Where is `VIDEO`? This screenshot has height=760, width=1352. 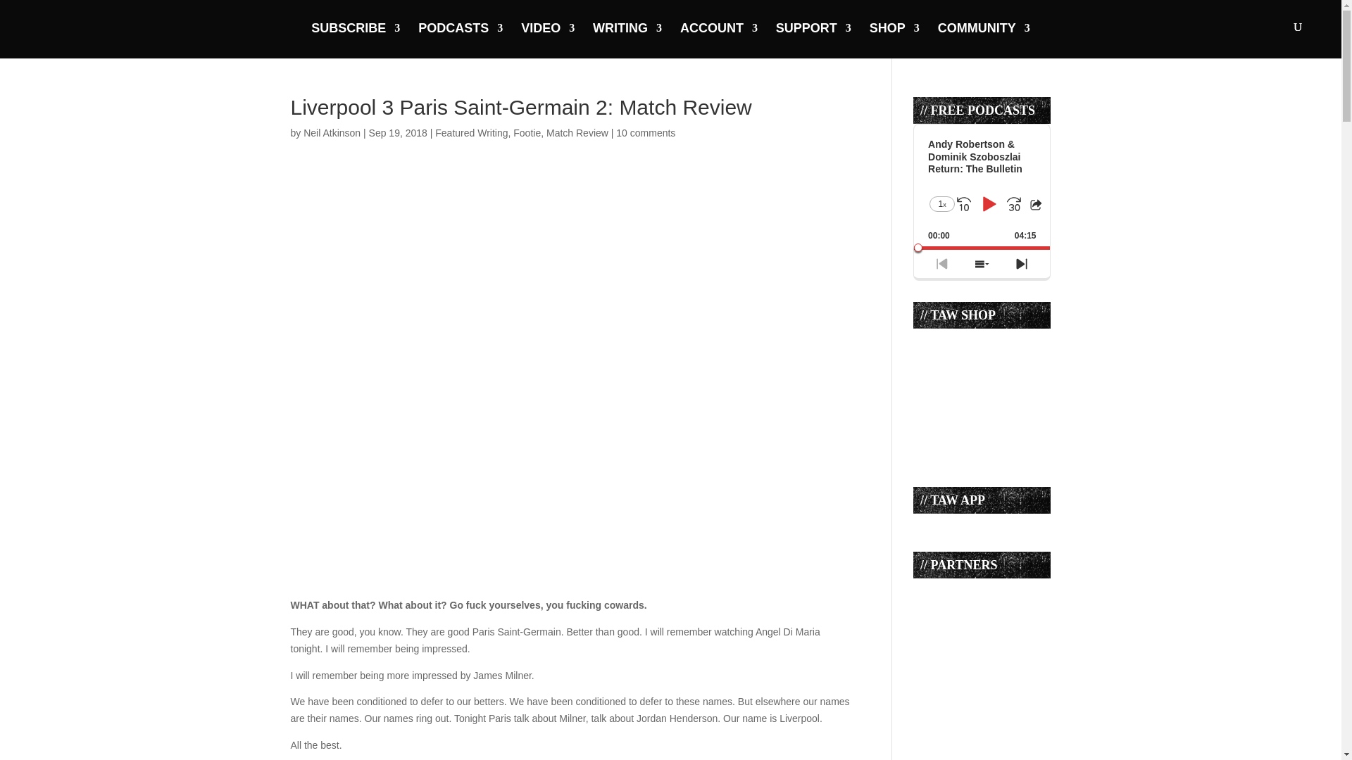 VIDEO is located at coordinates (548, 39).